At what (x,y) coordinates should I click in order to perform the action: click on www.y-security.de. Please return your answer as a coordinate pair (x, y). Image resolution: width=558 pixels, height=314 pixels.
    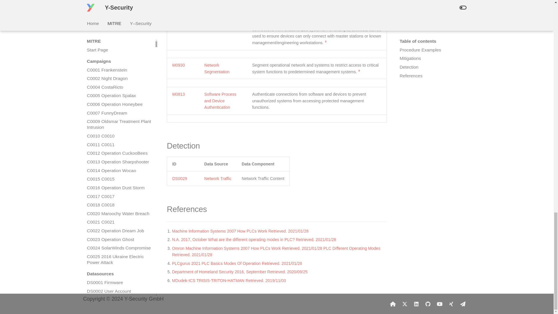
    Looking at the image, I should click on (393, 304).